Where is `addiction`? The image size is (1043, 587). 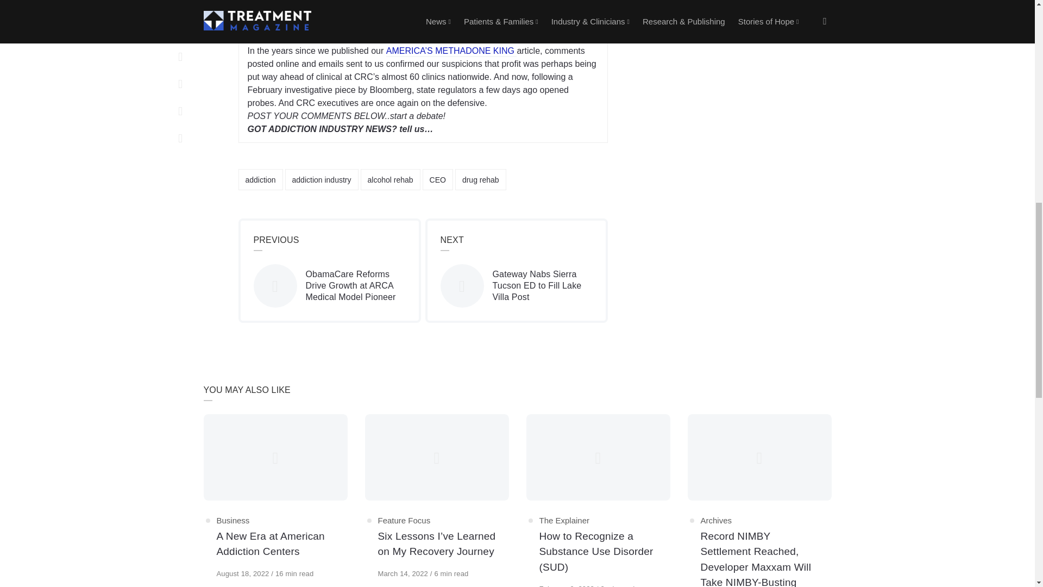 addiction is located at coordinates (260, 179).